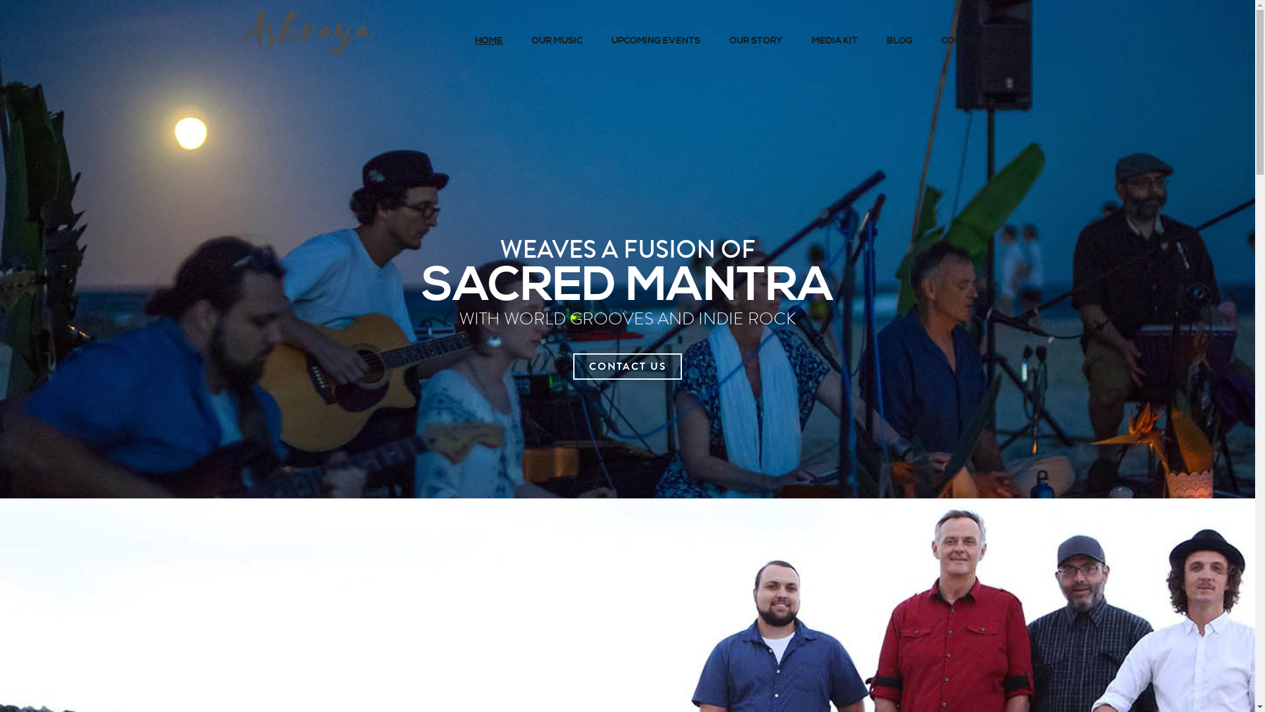 The image size is (1265, 712). What do you see at coordinates (900, 41) in the screenshot?
I see `BLOG` at bounding box center [900, 41].